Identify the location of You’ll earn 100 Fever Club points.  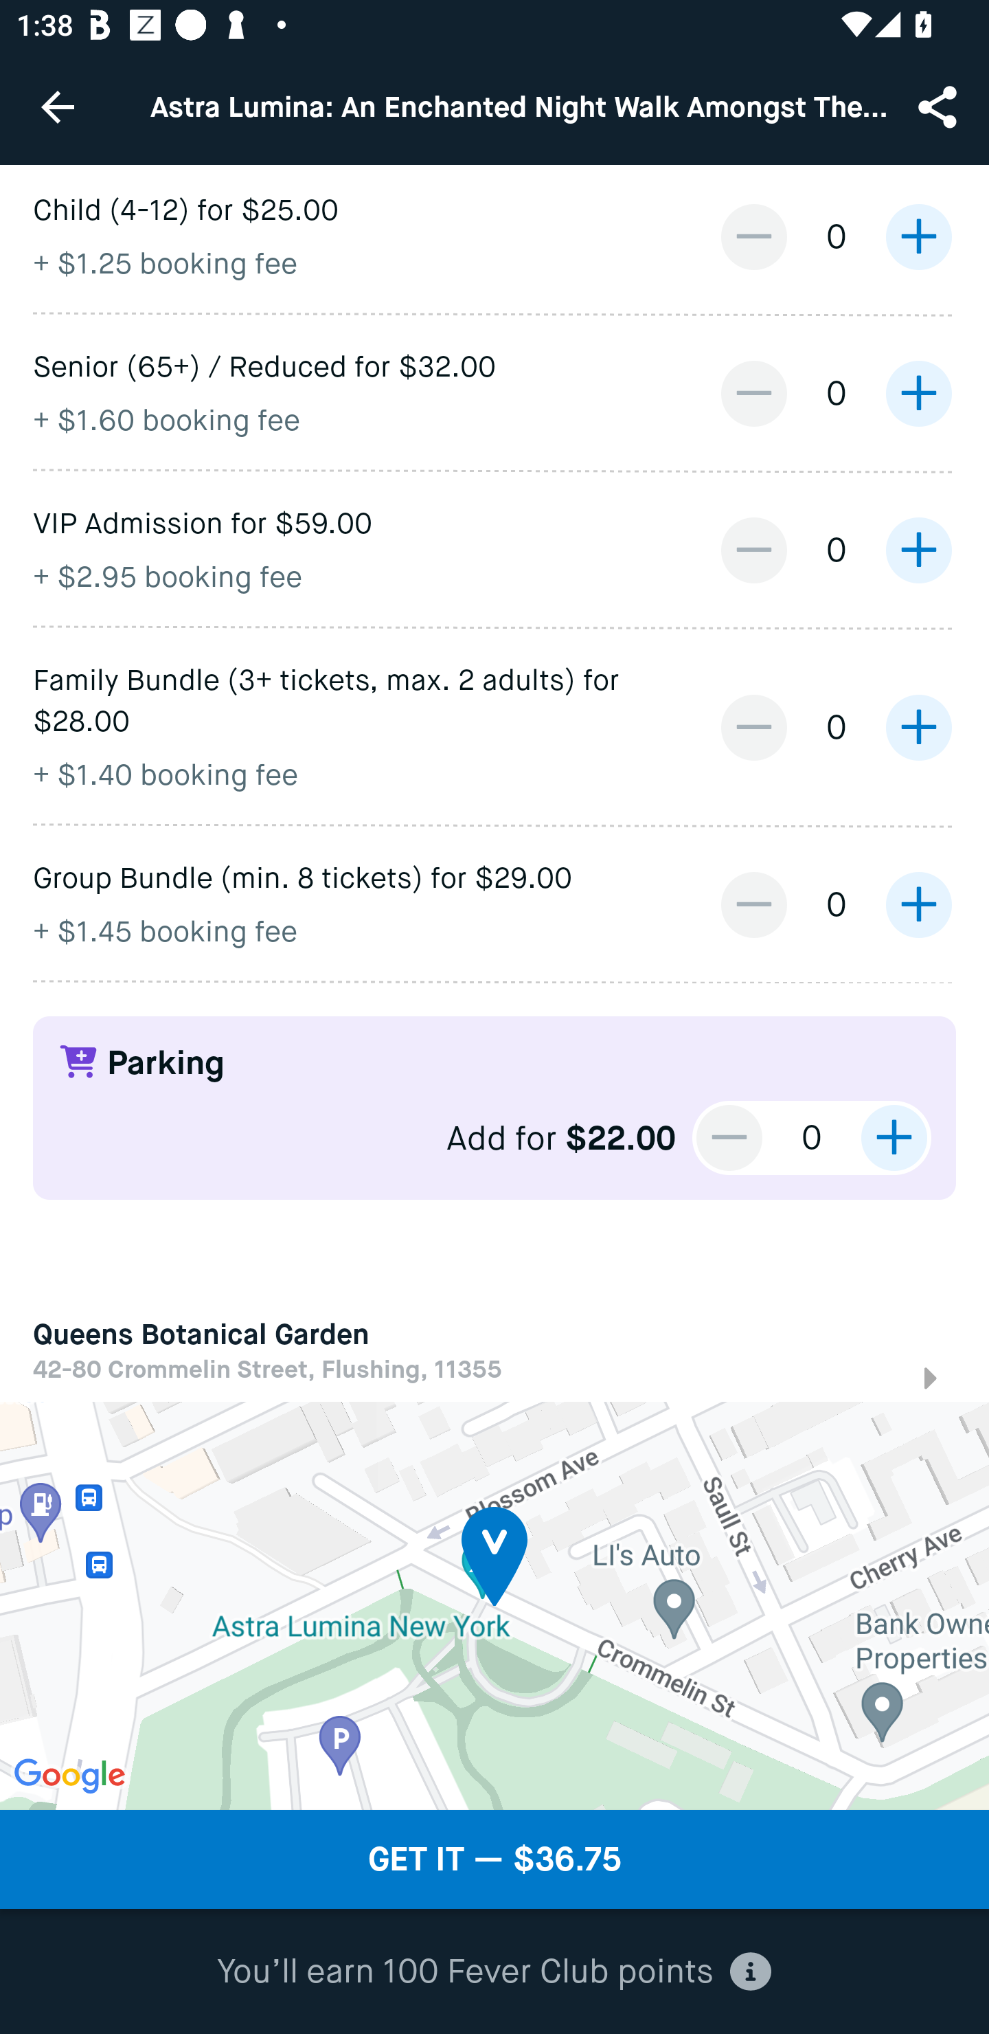
(494, 1972).